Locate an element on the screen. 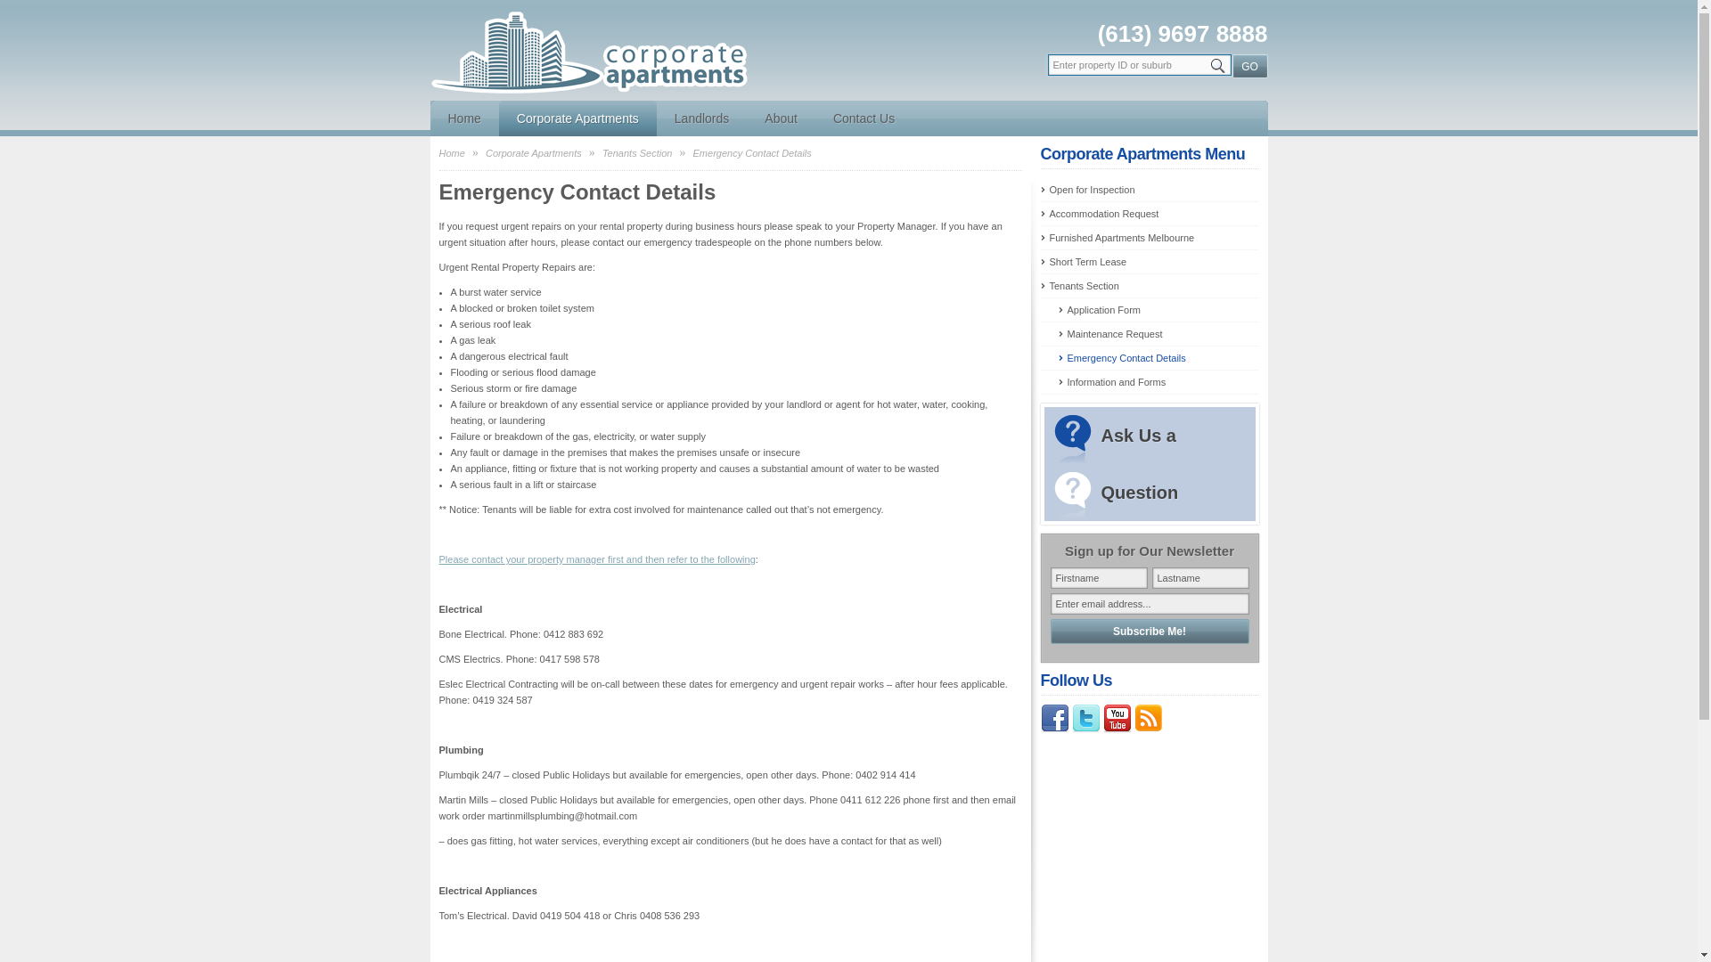 The image size is (1711, 962). Maintenance Request is located at coordinates (1158, 334).